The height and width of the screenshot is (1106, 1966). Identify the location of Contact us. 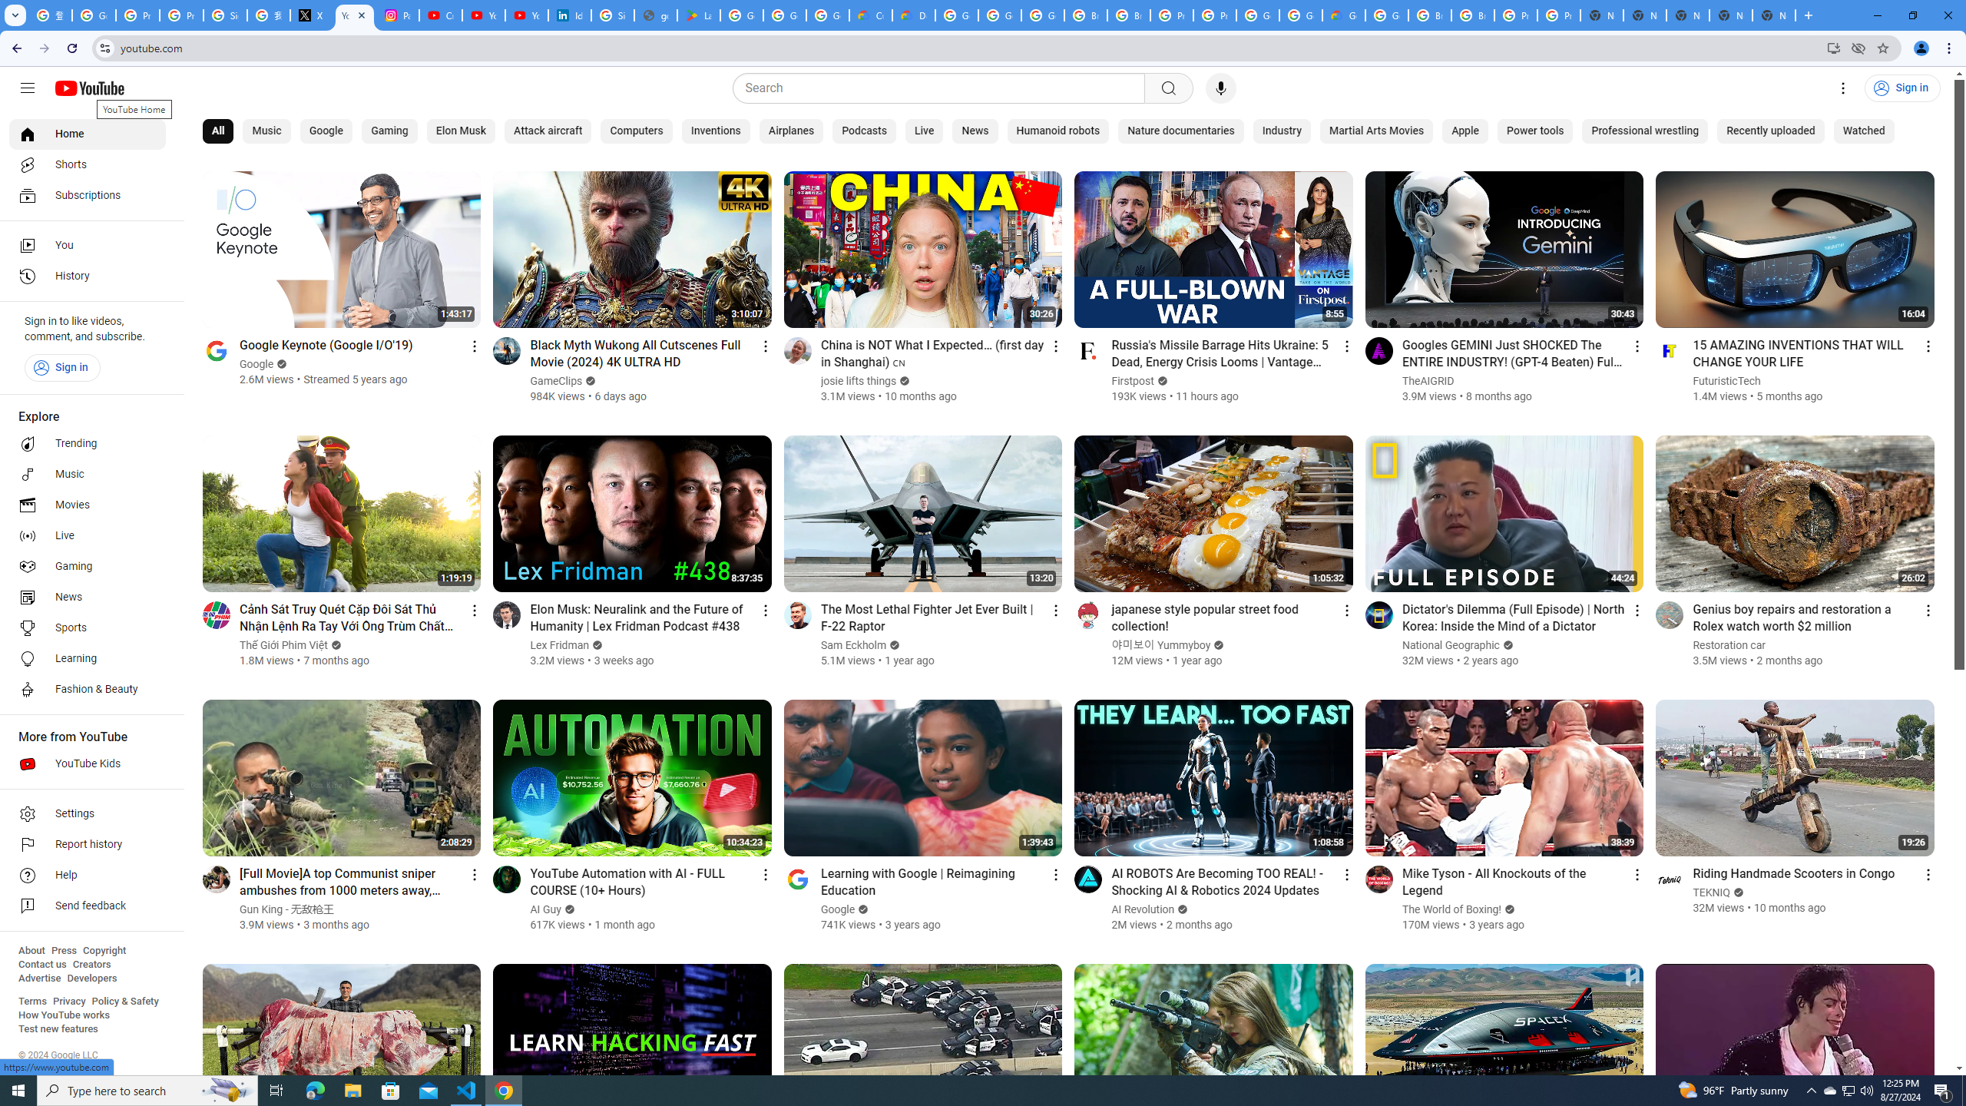
(42, 965).